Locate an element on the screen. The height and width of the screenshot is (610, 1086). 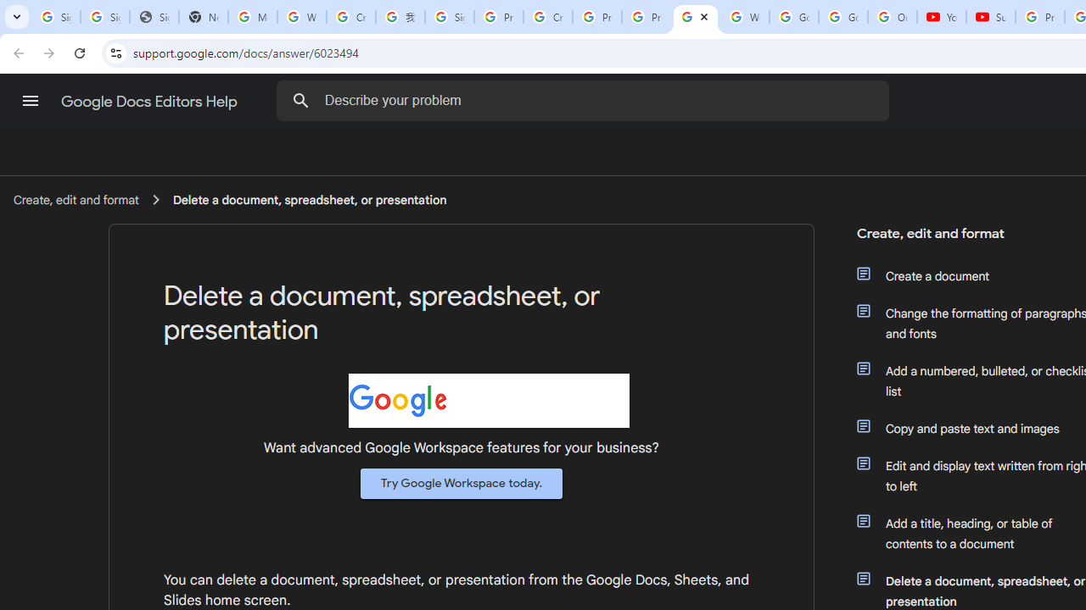
Google Docs Editors Help is located at coordinates (151, 102).